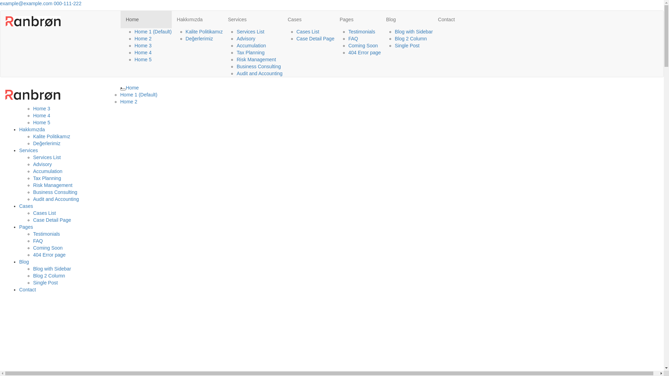  I want to click on Home 2, so click(129, 102).